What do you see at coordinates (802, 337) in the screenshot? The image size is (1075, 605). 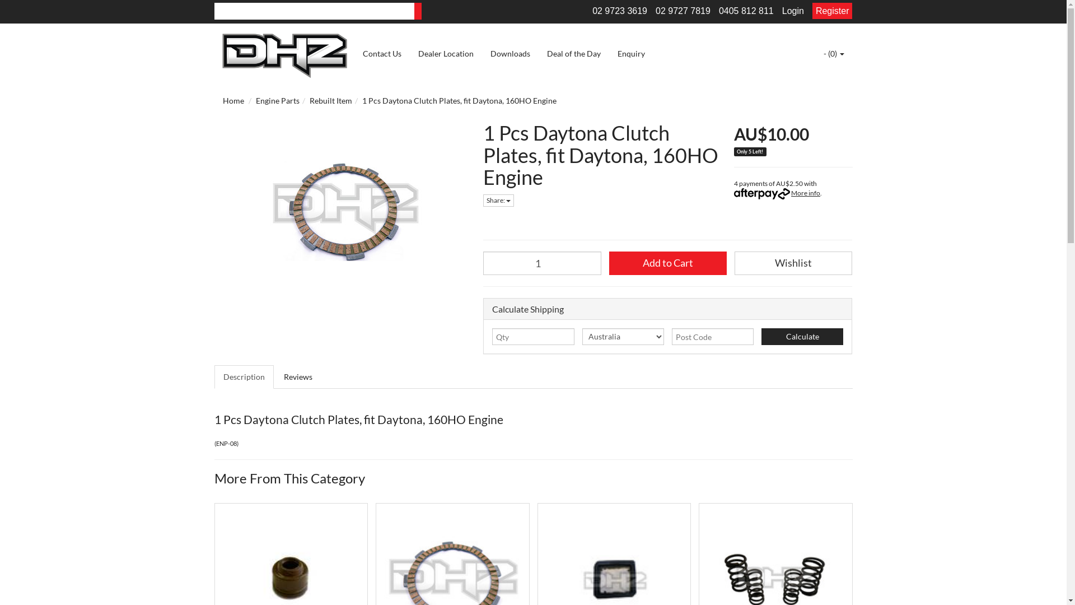 I see `Calculate` at bounding box center [802, 337].